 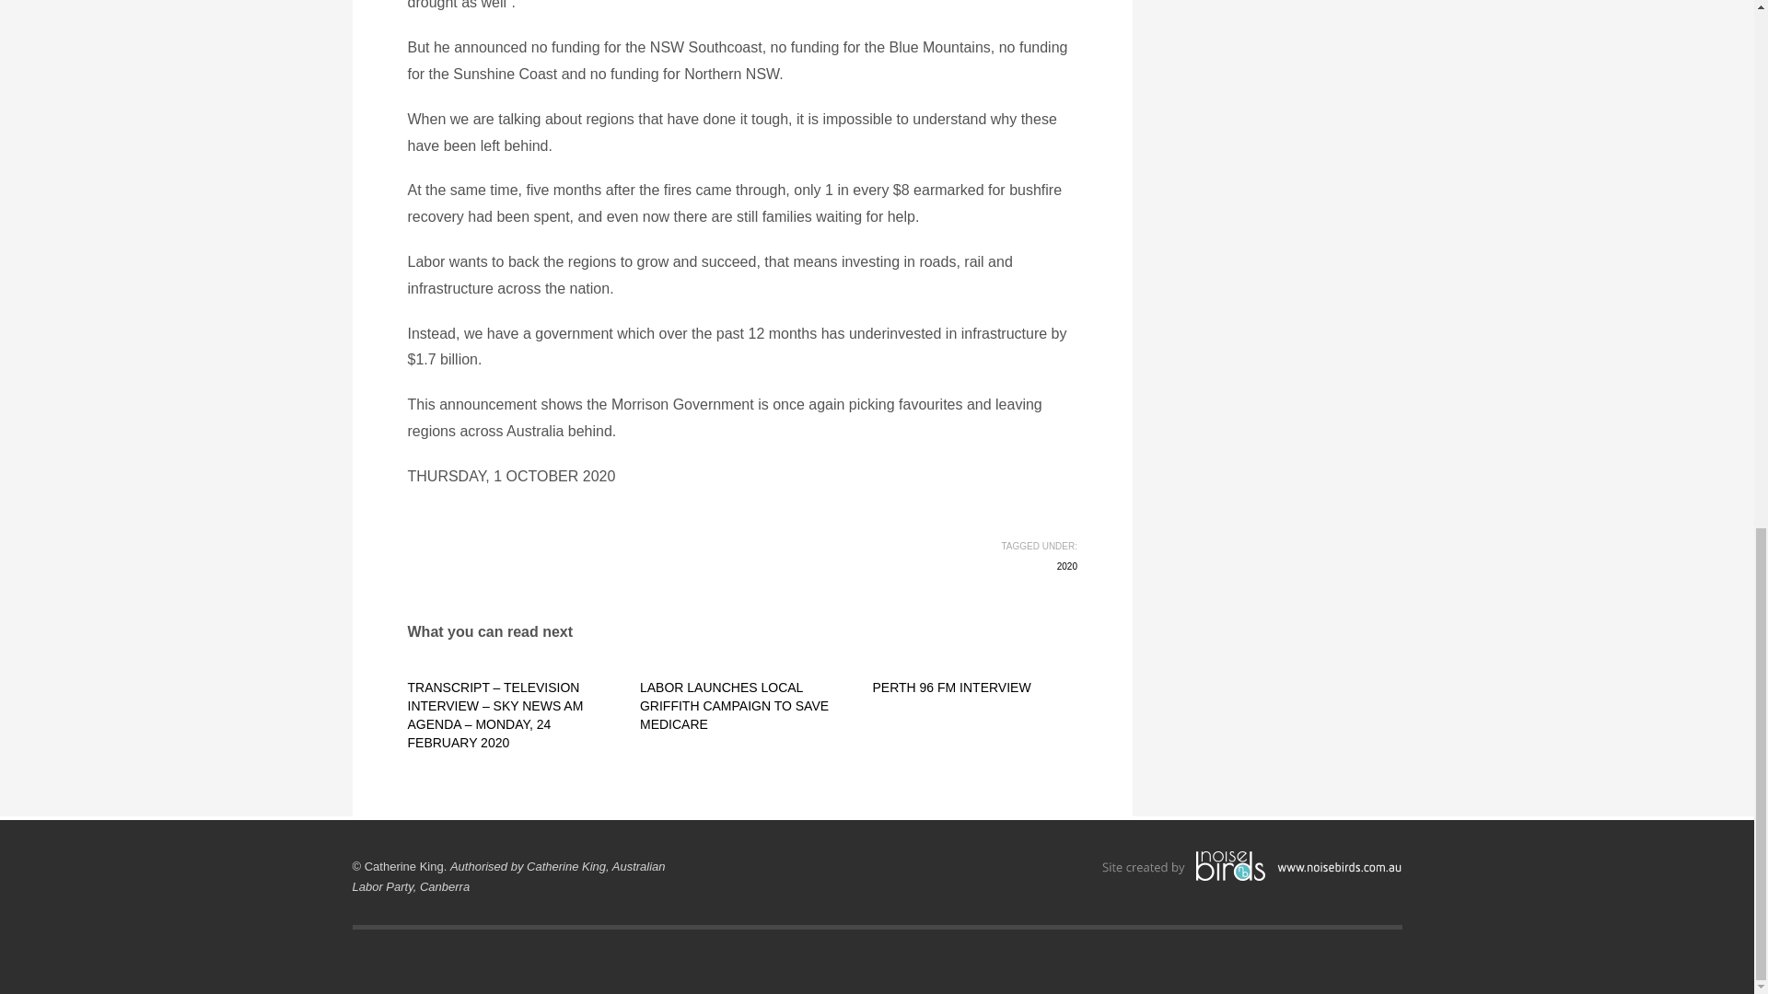 What do you see at coordinates (1251, 866) in the screenshot?
I see `Noise Birds` at bounding box center [1251, 866].